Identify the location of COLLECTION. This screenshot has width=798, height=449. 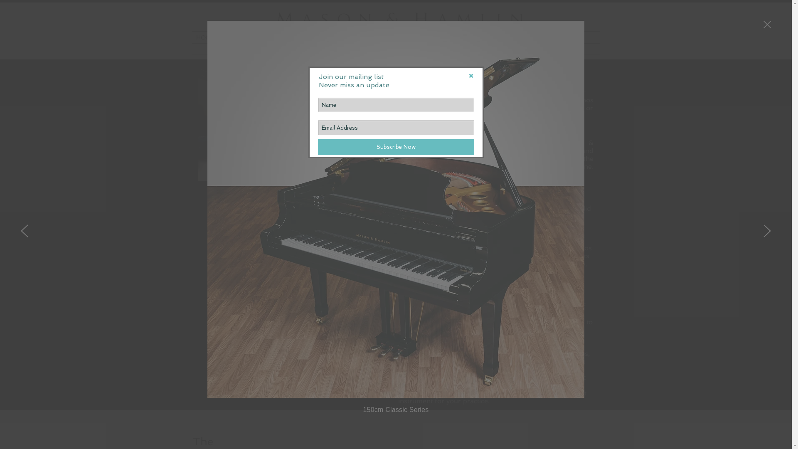
(431, 37).